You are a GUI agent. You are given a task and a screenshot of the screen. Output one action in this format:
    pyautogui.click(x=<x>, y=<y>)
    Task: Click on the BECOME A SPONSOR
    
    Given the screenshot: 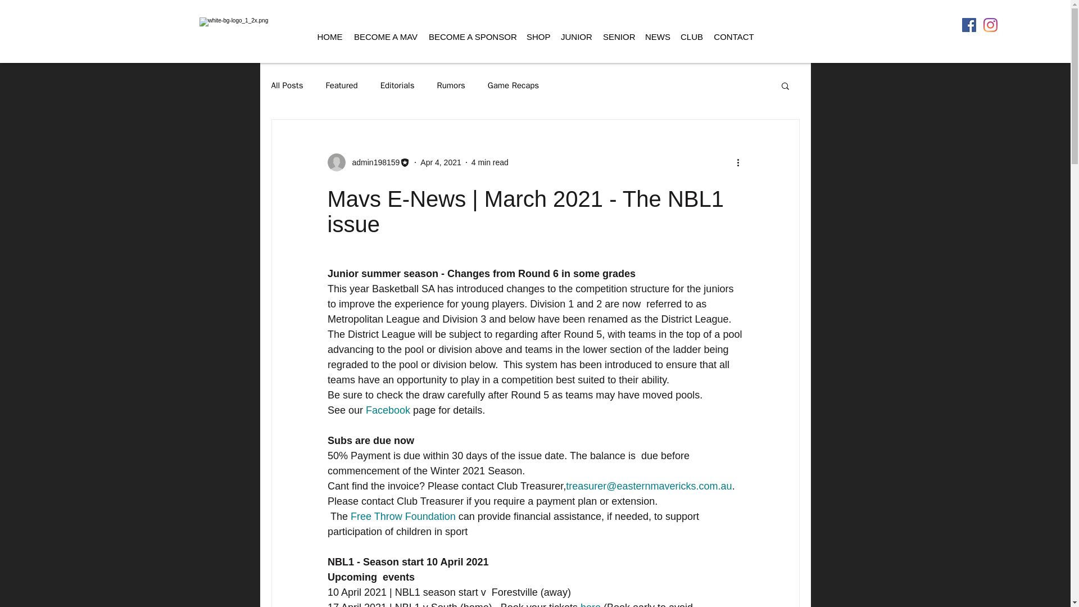 What is the action you would take?
    pyautogui.click(x=472, y=37)
    